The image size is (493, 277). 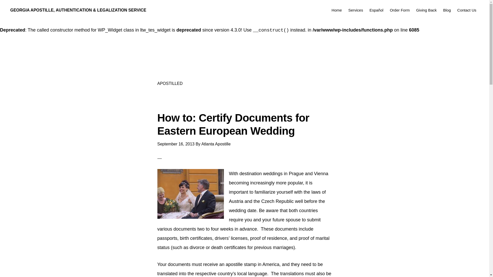 I want to click on Giving Back, so click(x=426, y=10).